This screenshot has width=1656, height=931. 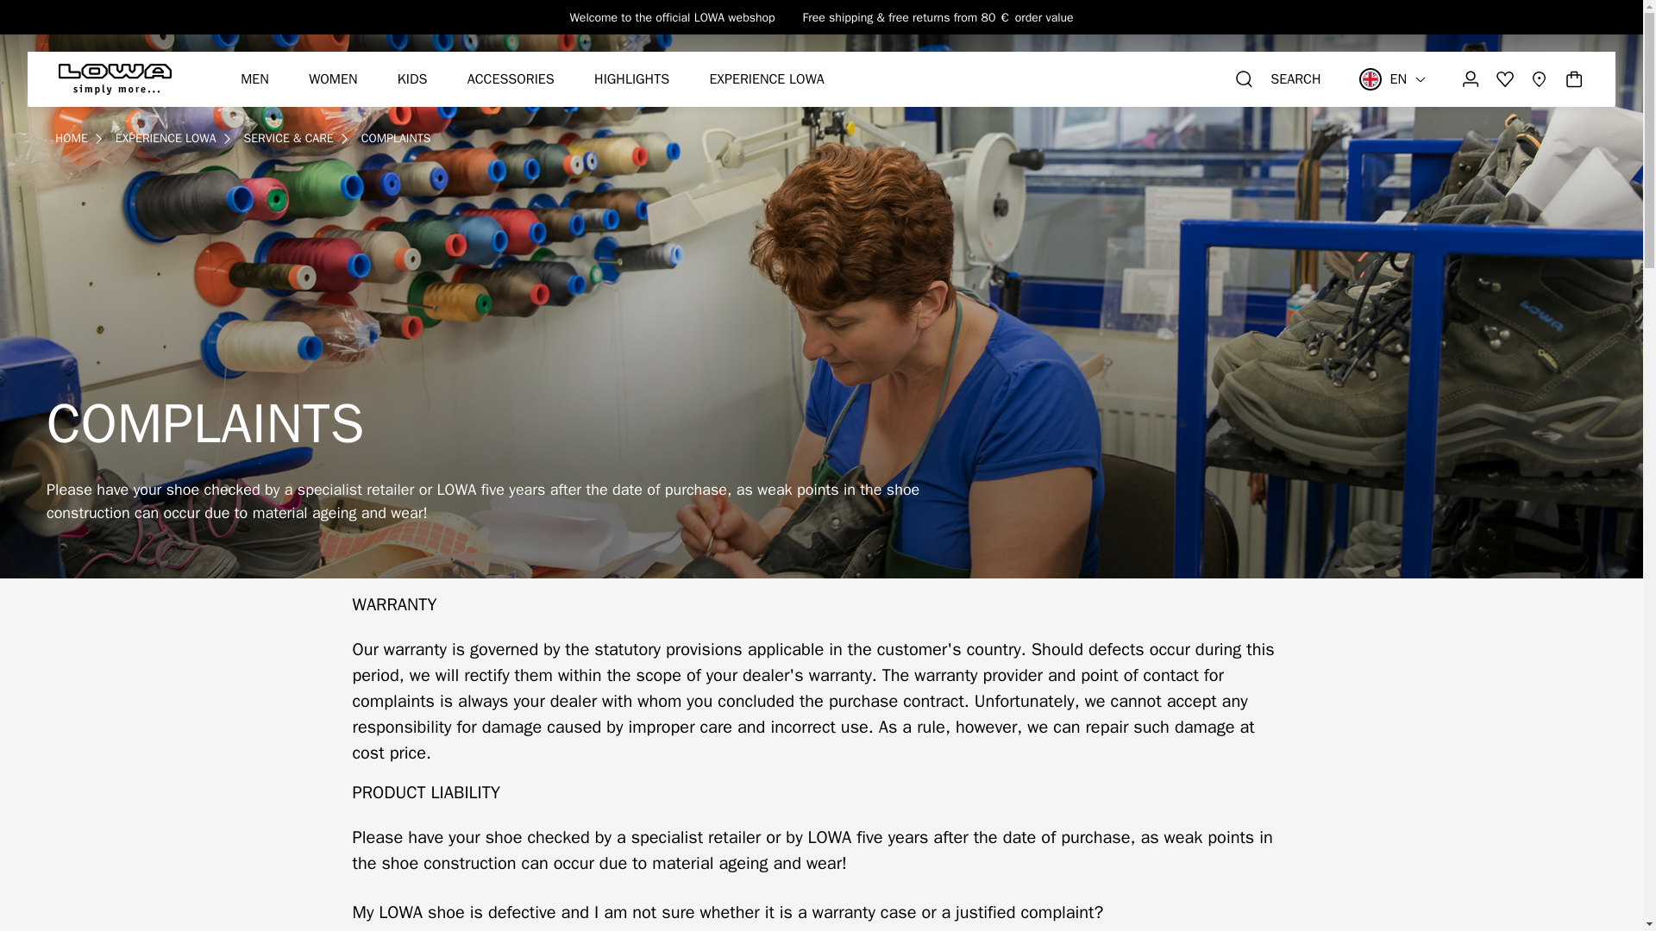 I want to click on Go to Home Page, so click(x=71, y=138).